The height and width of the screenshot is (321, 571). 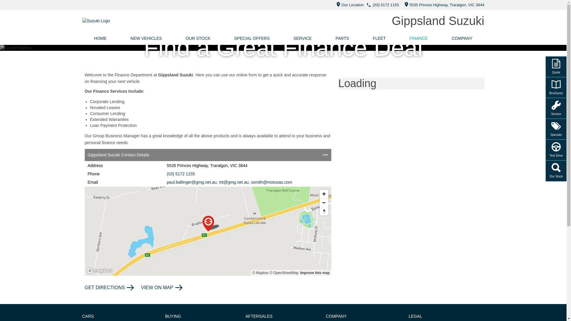 What do you see at coordinates (109, 288) in the screenshot?
I see `GET DIRECTIONS` at bounding box center [109, 288].